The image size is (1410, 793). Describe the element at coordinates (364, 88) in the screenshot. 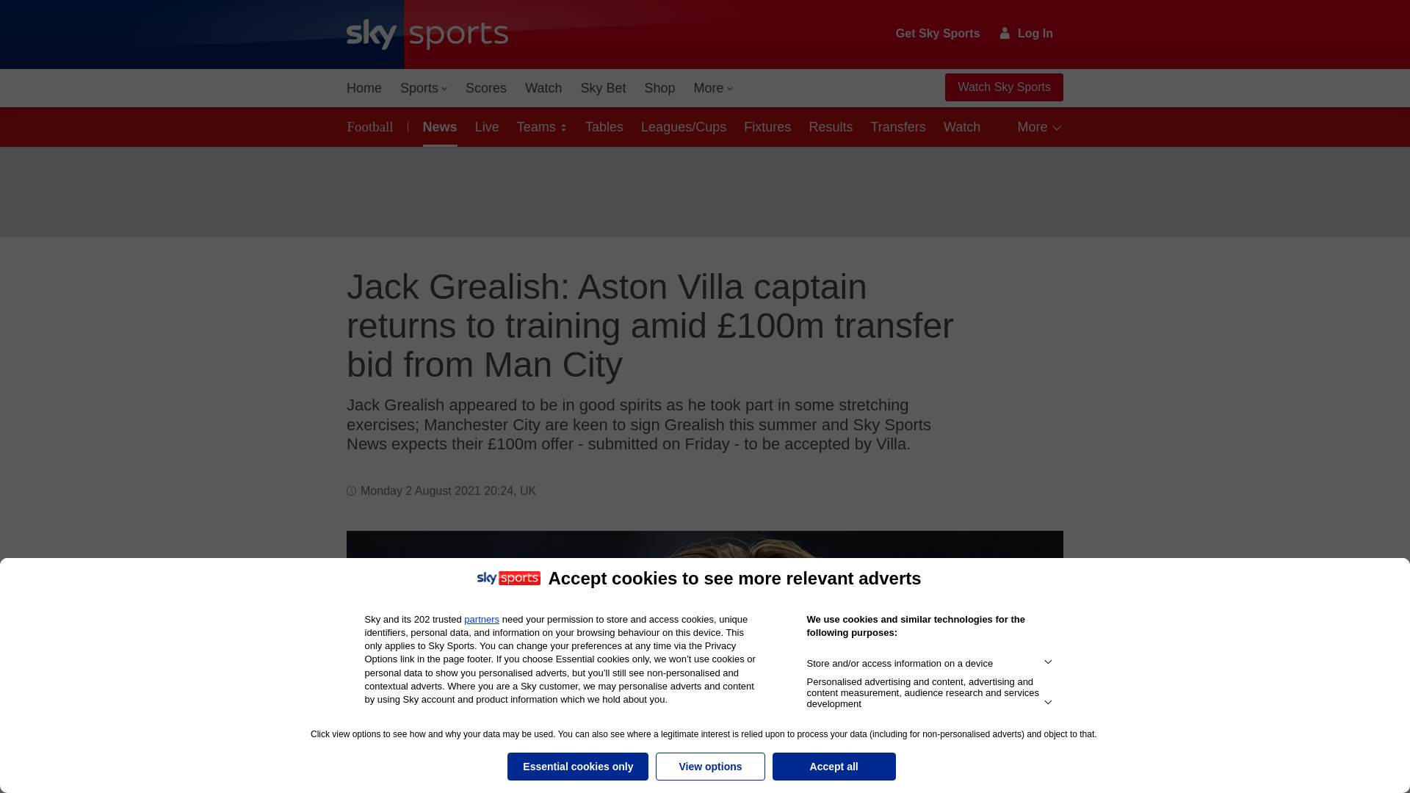

I see `Home` at that location.